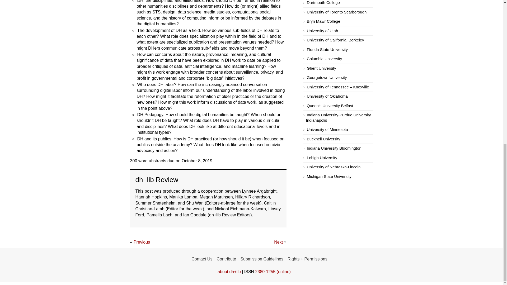 The image size is (507, 285). I want to click on Next, so click(278, 242).